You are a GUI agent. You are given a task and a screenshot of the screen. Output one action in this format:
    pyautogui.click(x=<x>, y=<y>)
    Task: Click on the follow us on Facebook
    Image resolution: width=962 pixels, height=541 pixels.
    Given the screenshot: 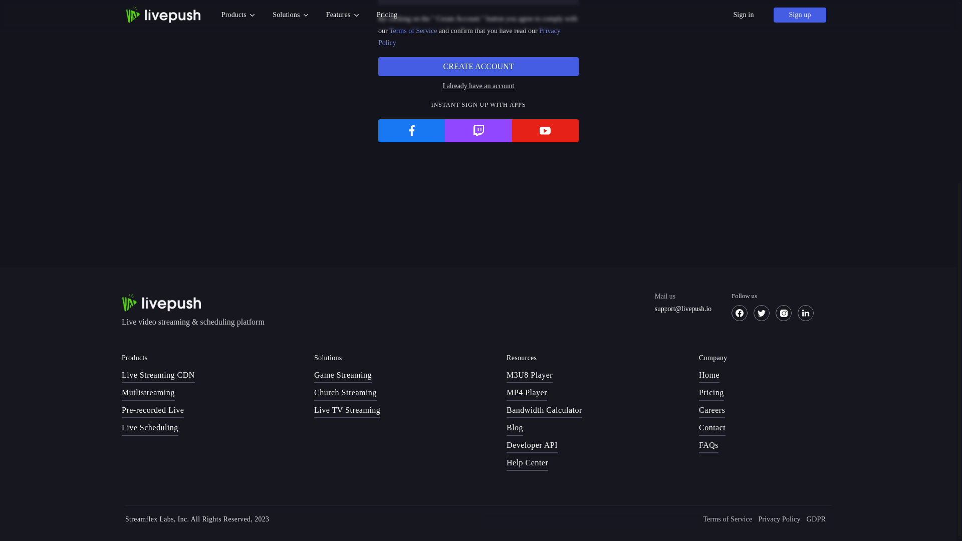 What is the action you would take?
    pyautogui.click(x=739, y=313)
    